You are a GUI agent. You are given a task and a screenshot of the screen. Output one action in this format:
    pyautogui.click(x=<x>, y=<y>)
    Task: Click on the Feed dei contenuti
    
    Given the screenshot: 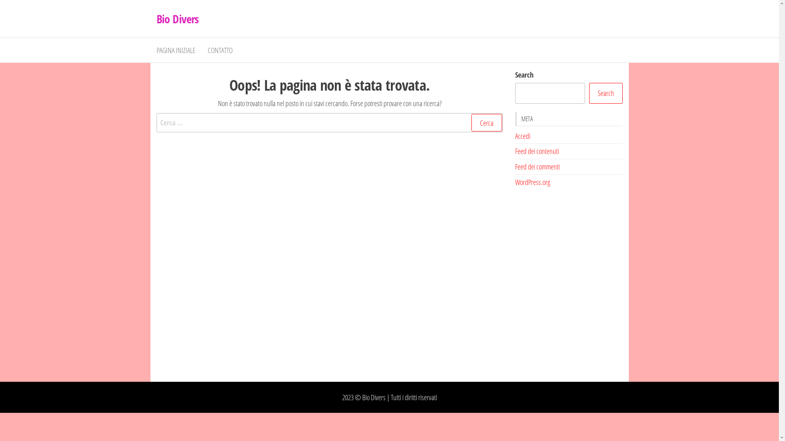 What is the action you would take?
    pyautogui.click(x=537, y=151)
    